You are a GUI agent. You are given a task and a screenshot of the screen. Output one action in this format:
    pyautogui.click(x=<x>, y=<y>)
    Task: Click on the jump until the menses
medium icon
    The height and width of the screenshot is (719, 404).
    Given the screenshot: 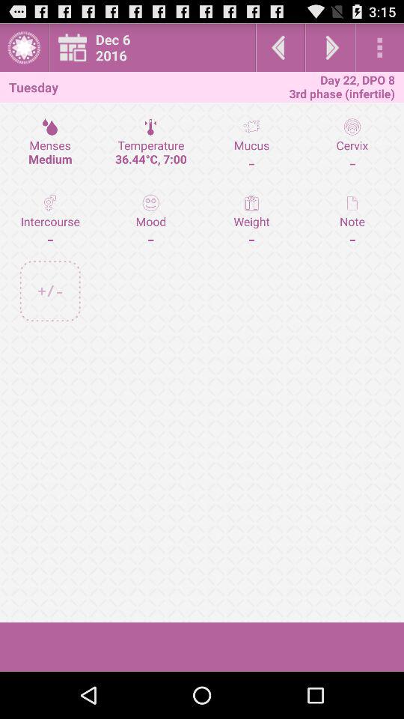 What is the action you would take?
    pyautogui.click(x=50, y=145)
    